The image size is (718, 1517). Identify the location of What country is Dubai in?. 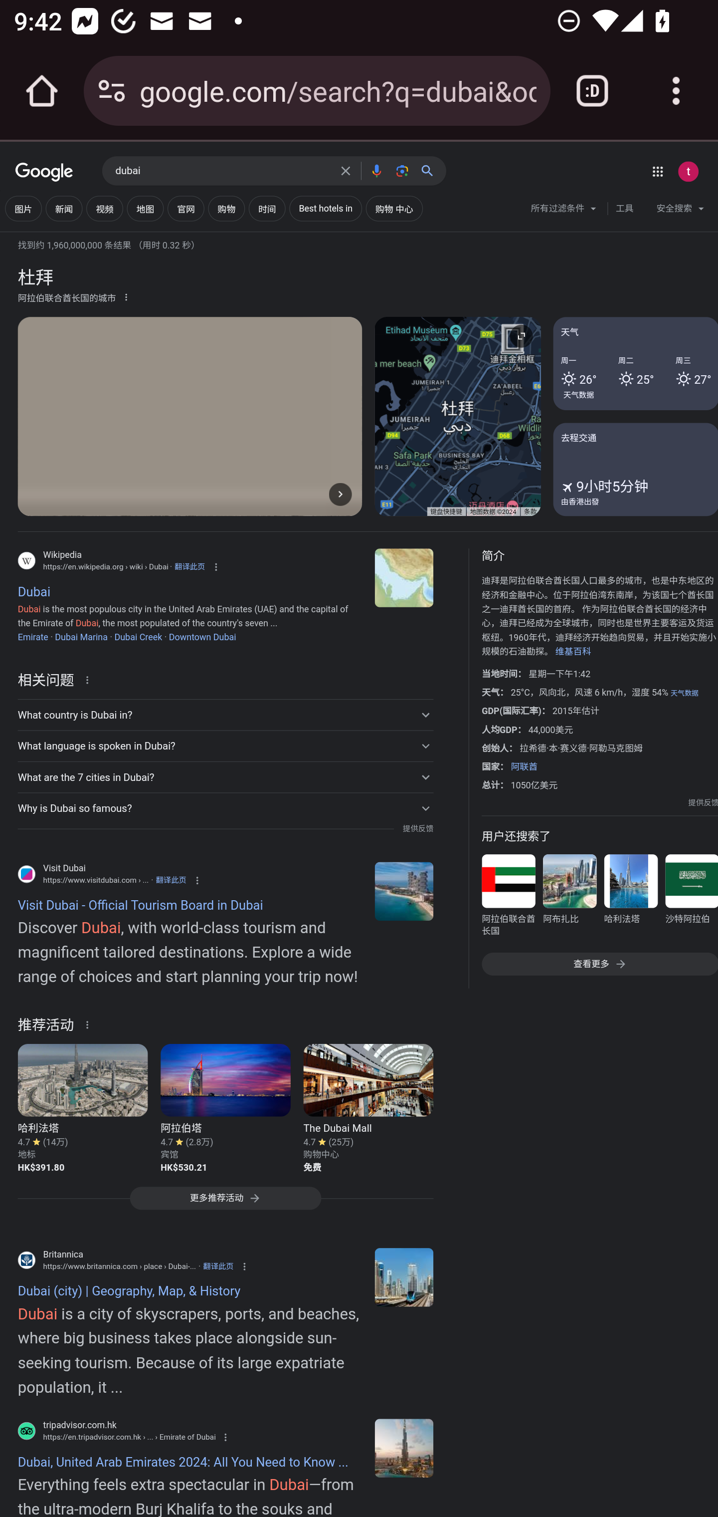
(225, 715).